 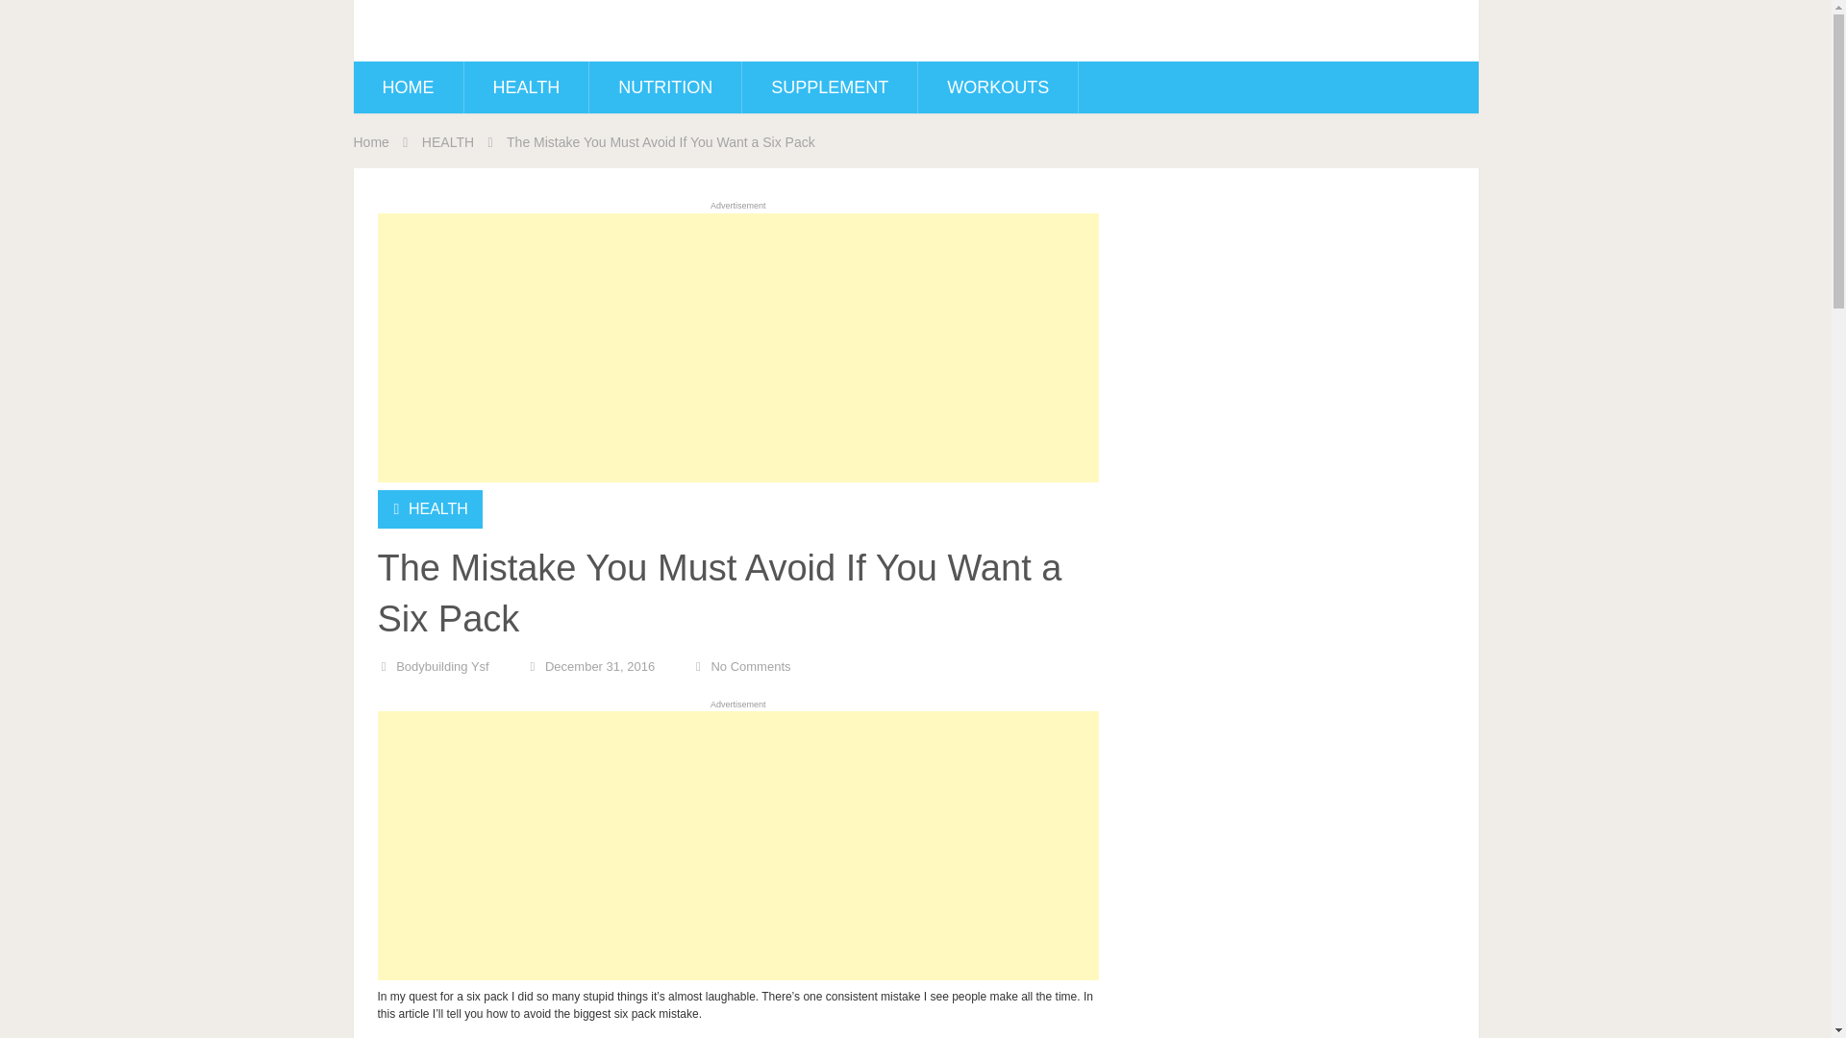 What do you see at coordinates (665, 86) in the screenshot?
I see `NUTRITION` at bounding box center [665, 86].